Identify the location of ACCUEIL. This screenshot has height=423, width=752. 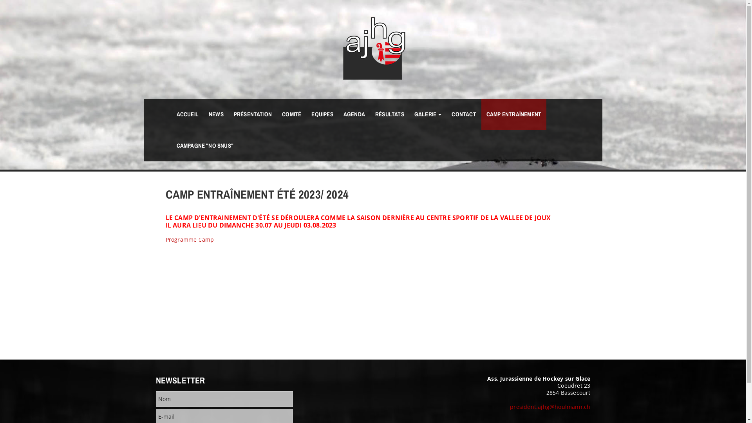
(188, 114).